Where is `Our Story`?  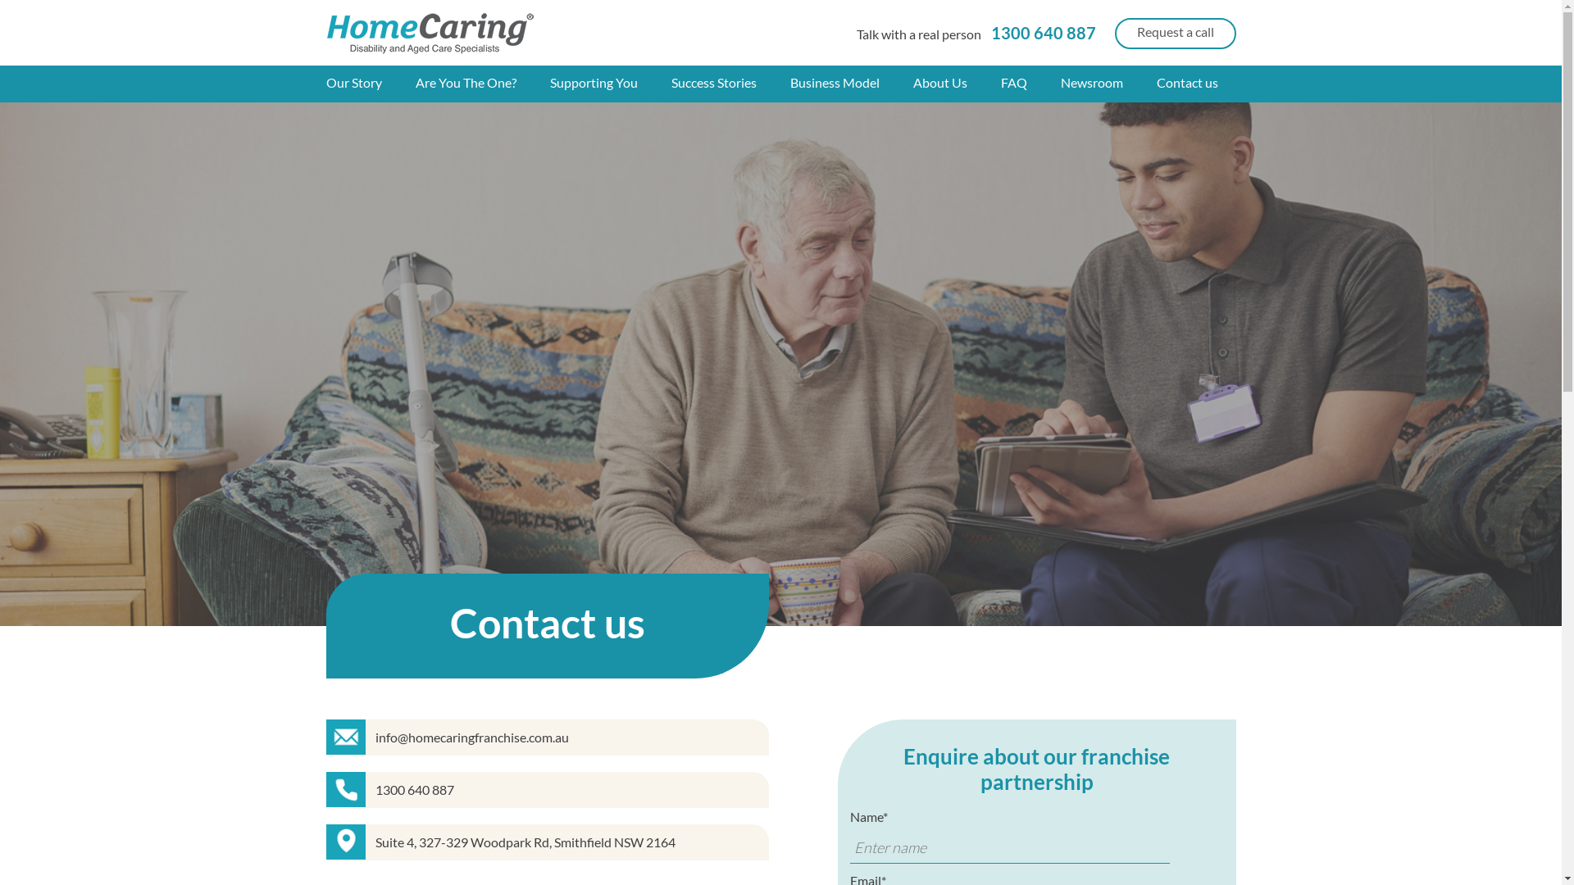
Our Story is located at coordinates (371, 84).